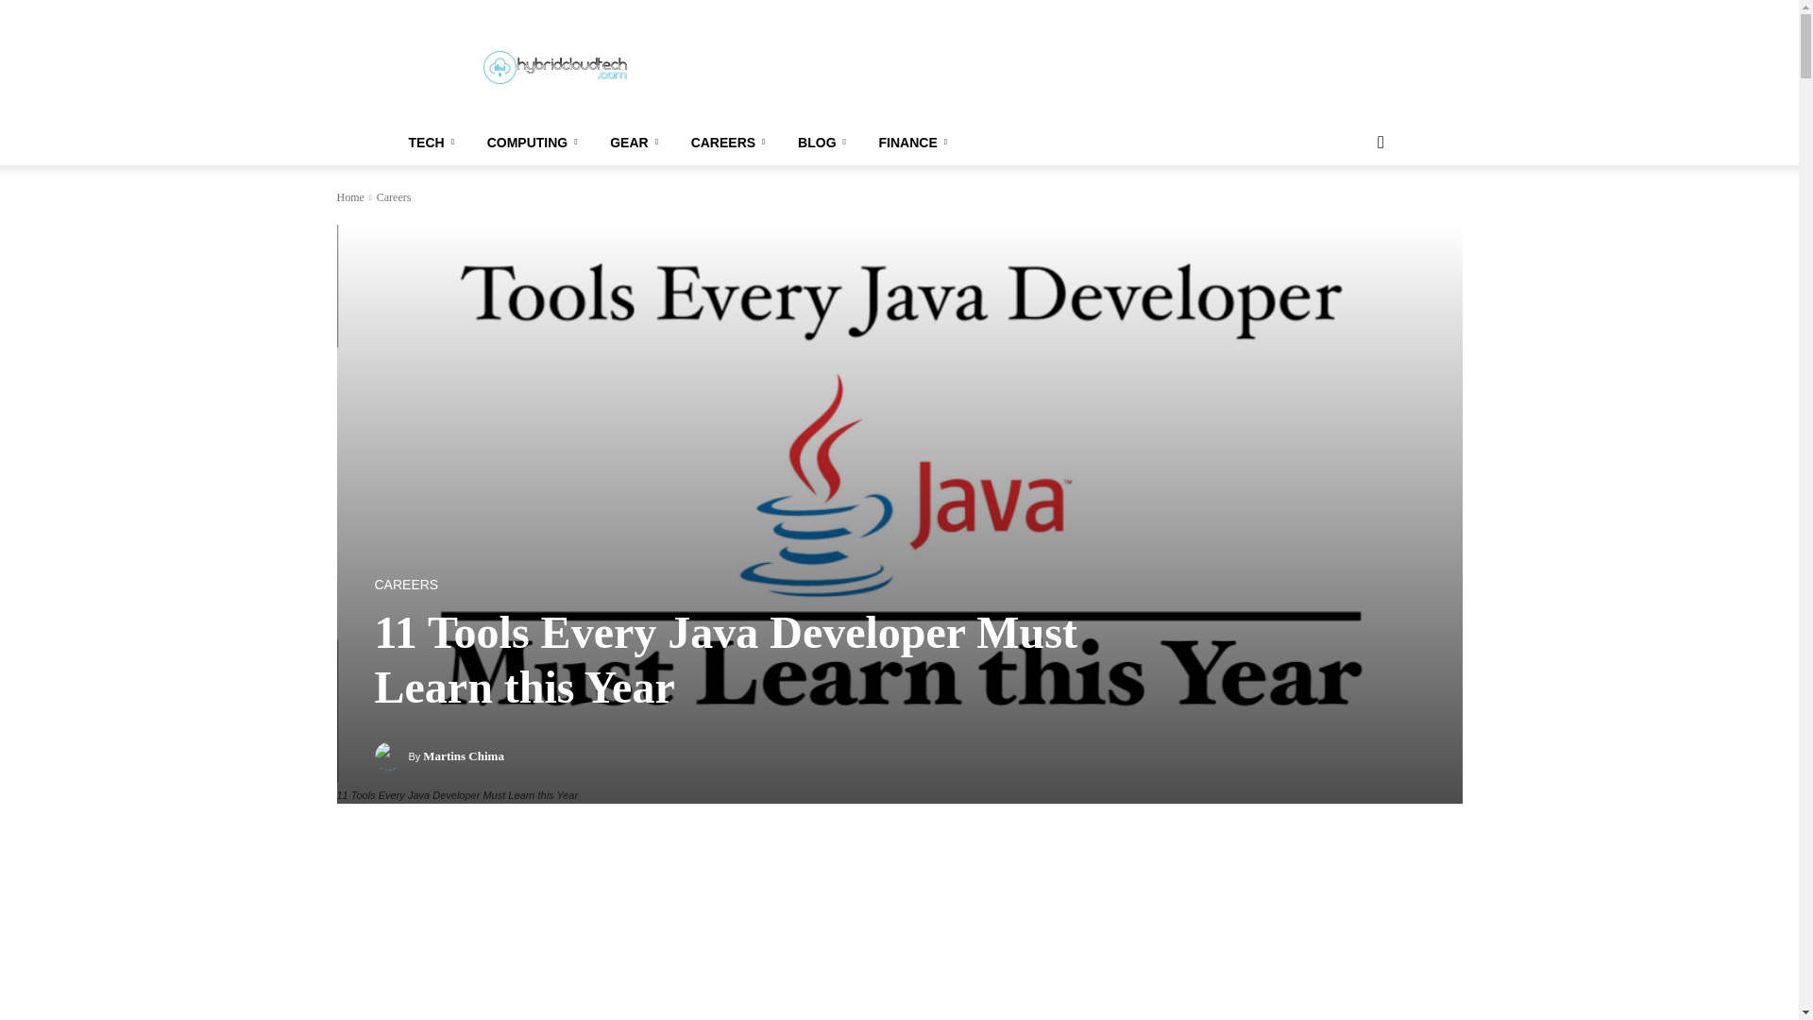 This screenshot has height=1020, width=1813. I want to click on Advertisement, so click(1059, 68).